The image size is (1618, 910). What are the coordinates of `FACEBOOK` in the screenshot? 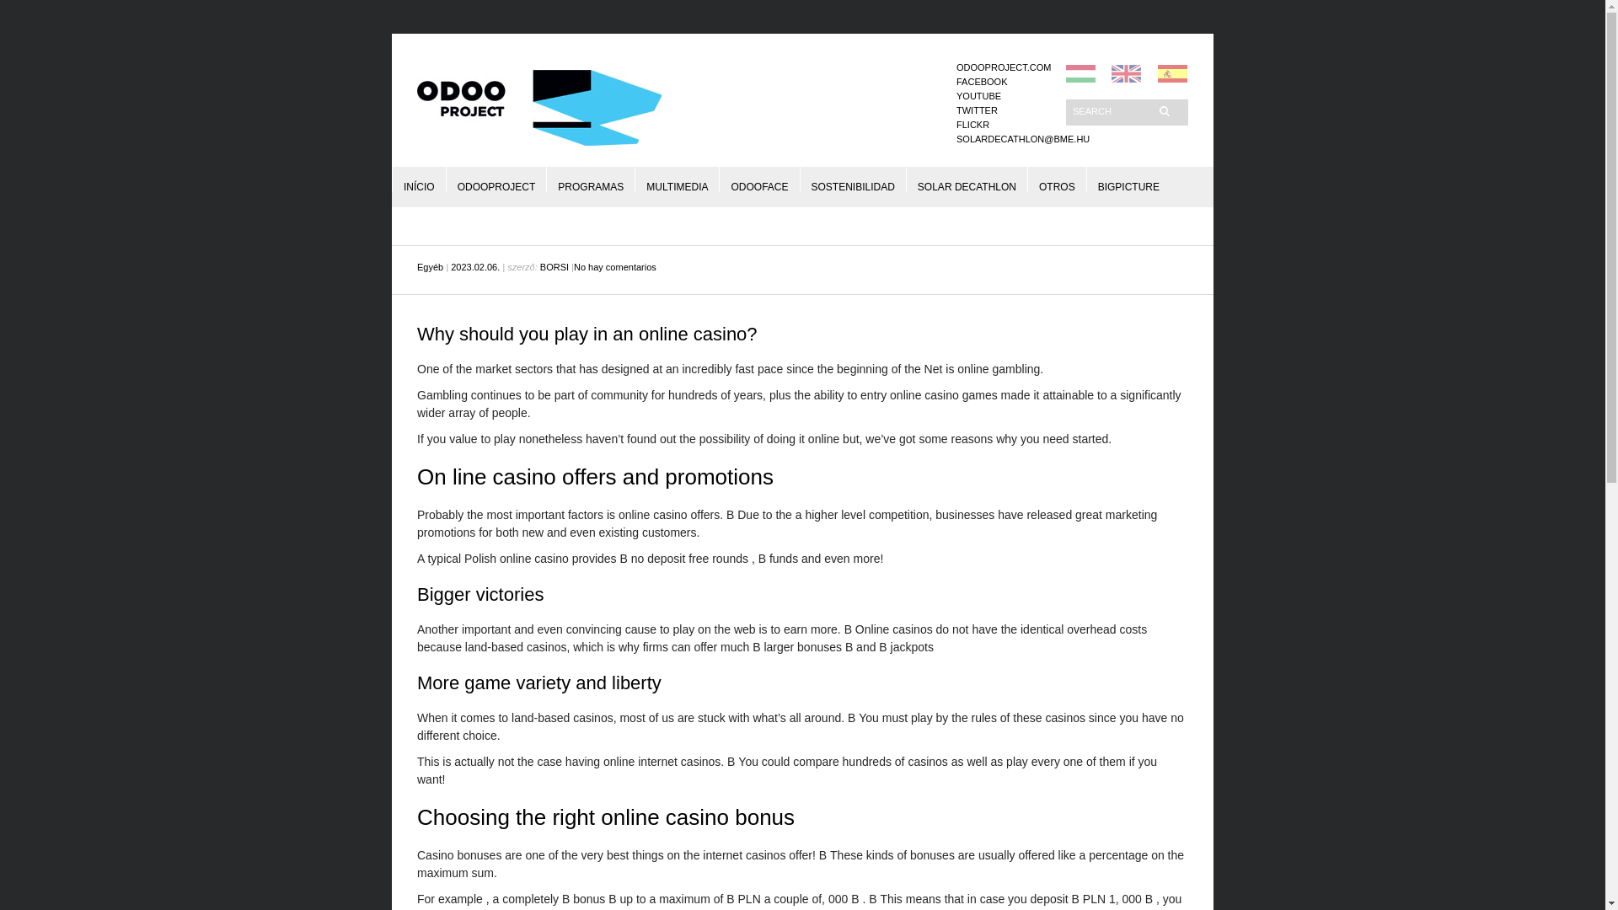 It's located at (982, 81).